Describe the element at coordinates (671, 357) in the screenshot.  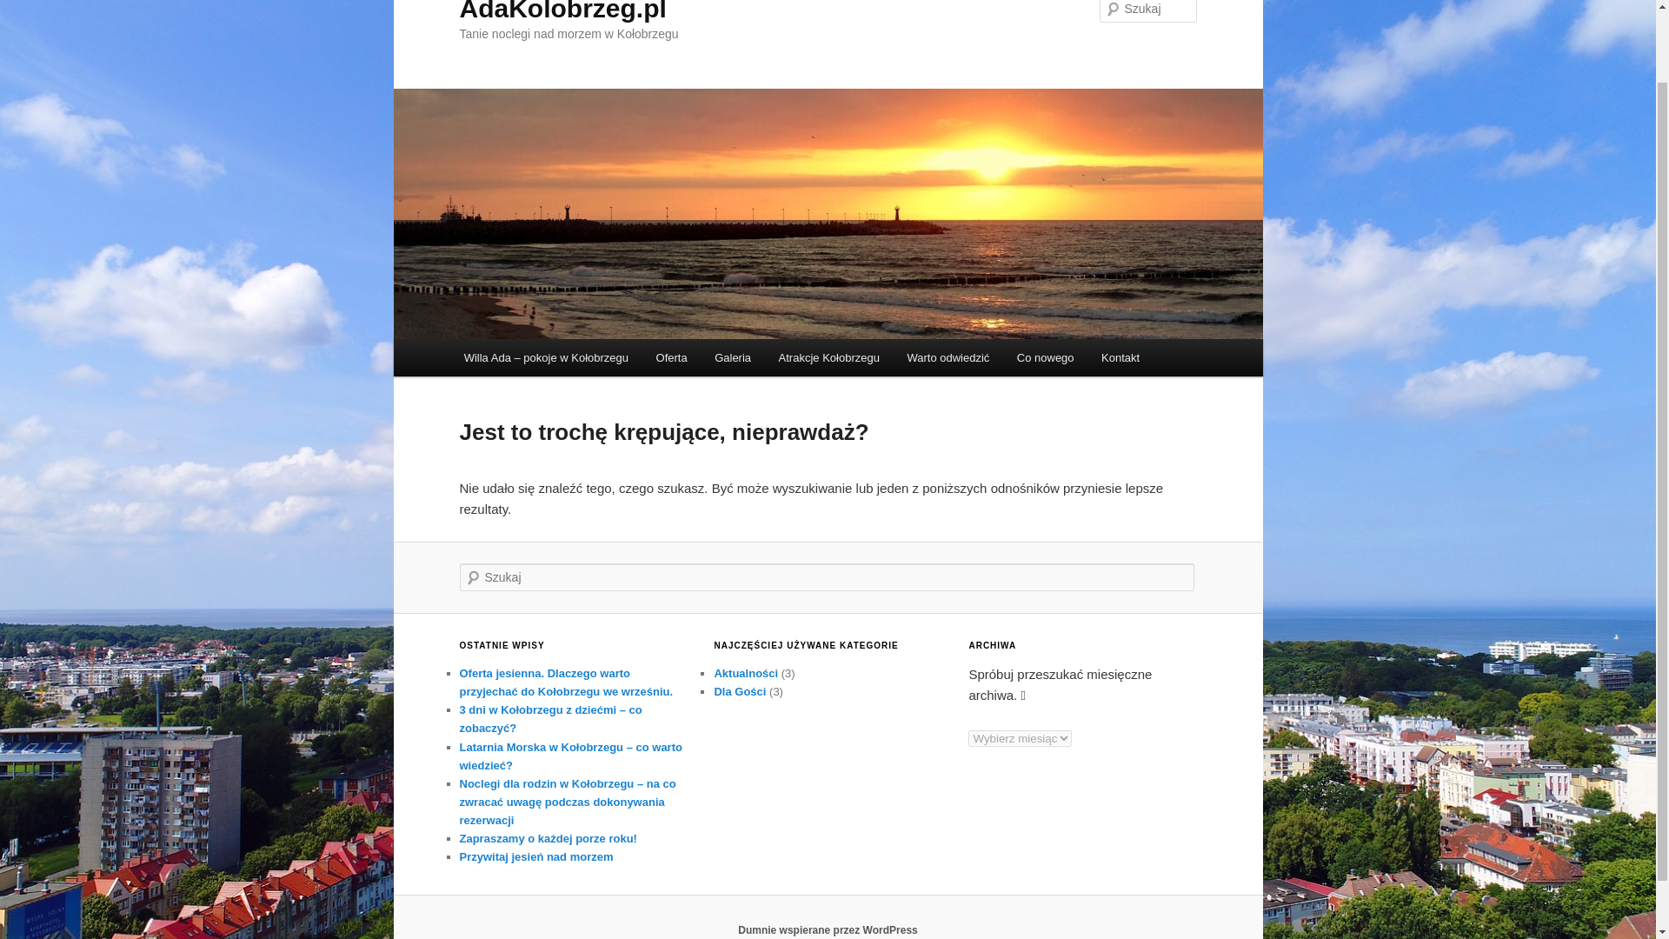
I see `Oferta` at that location.